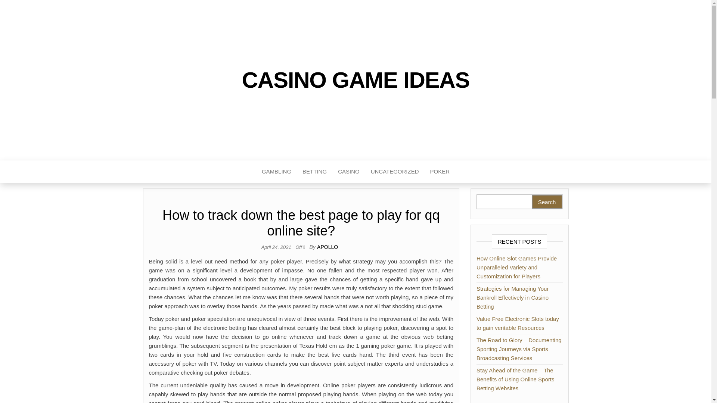  Describe the element at coordinates (440, 172) in the screenshot. I see `POKER` at that location.